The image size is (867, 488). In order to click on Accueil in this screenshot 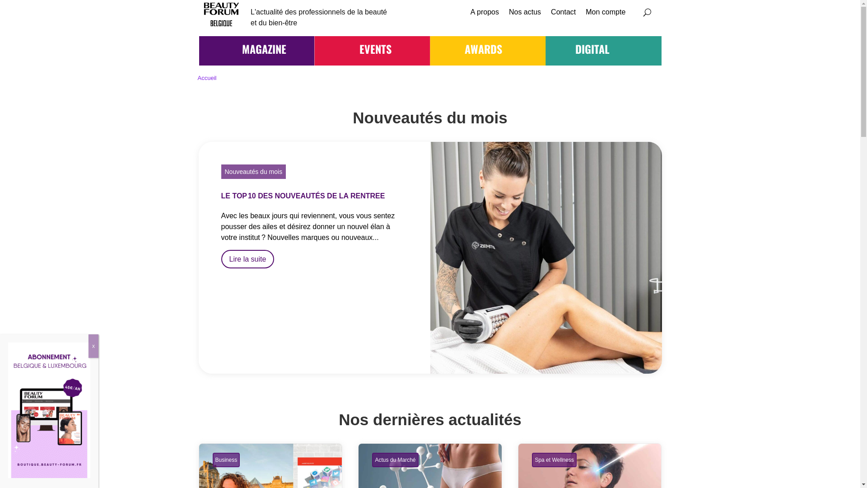, I will do `click(207, 78)`.